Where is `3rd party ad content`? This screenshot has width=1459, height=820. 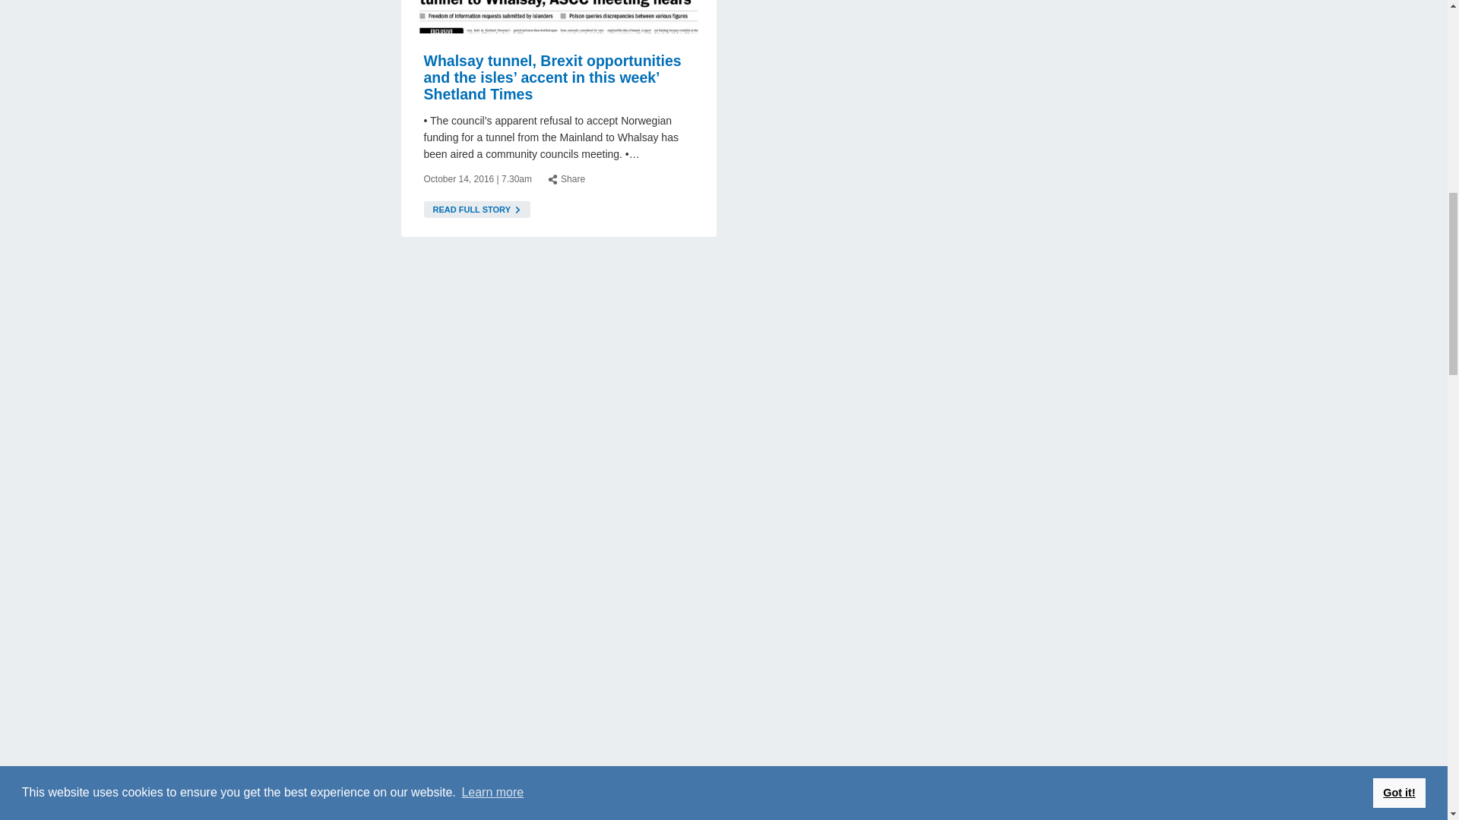 3rd party ad content is located at coordinates (1179, 456).